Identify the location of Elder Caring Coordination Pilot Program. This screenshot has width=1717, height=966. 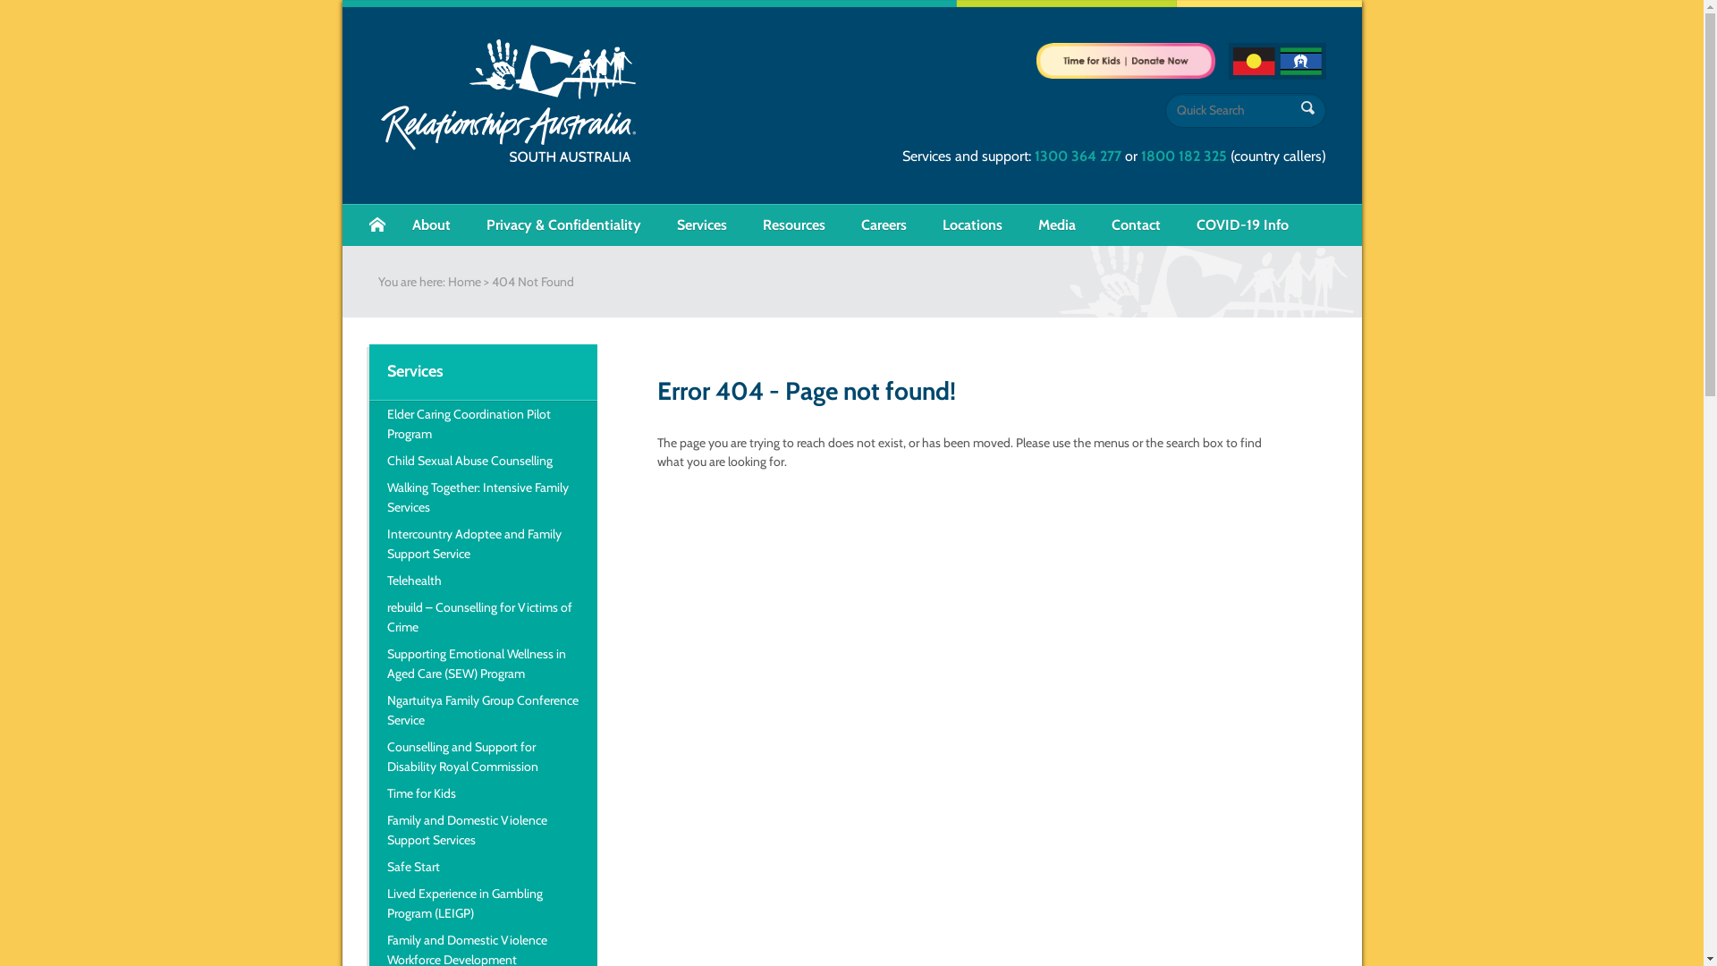
(483, 424).